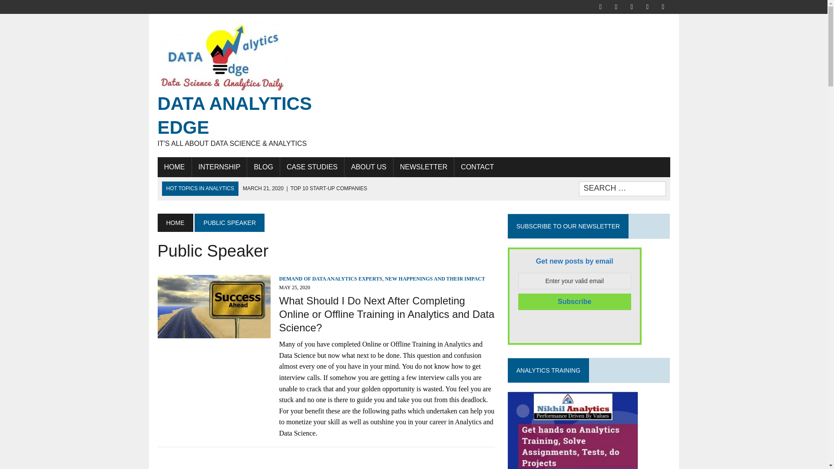 This screenshot has width=834, height=469. Describe the element at coordinates (574, 301) in the screenshot. I see `Subscribe` at that location.